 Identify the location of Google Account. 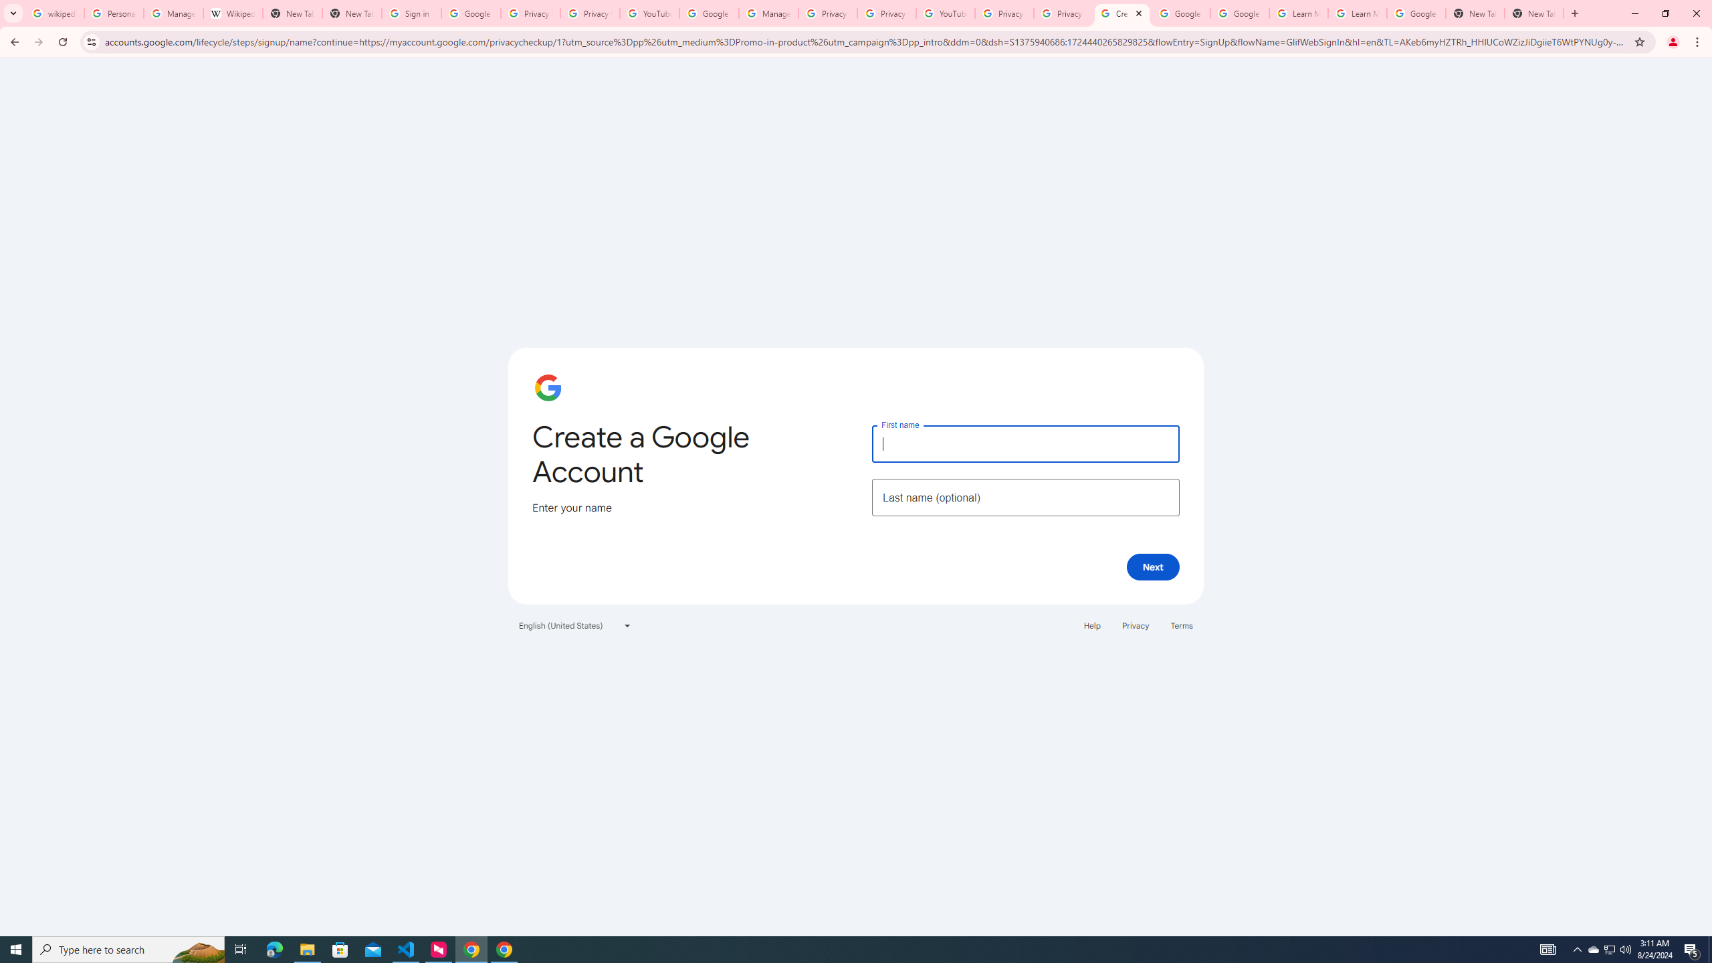
(1416, 13).